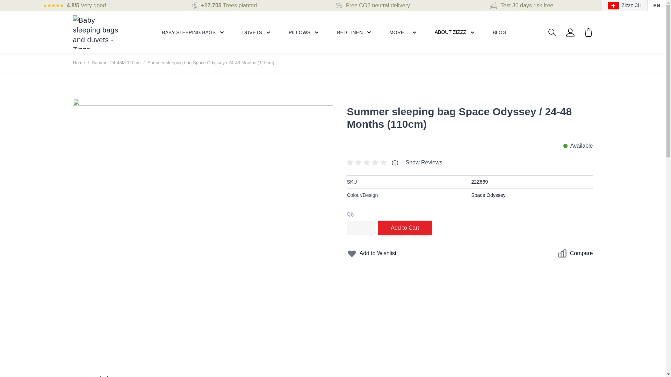 This screenshot has width=671, height=377. What do you see at coordinates (527, 5) in the screenshot?
I see `Test 30 days risk free` at bounding box center [527, 5].